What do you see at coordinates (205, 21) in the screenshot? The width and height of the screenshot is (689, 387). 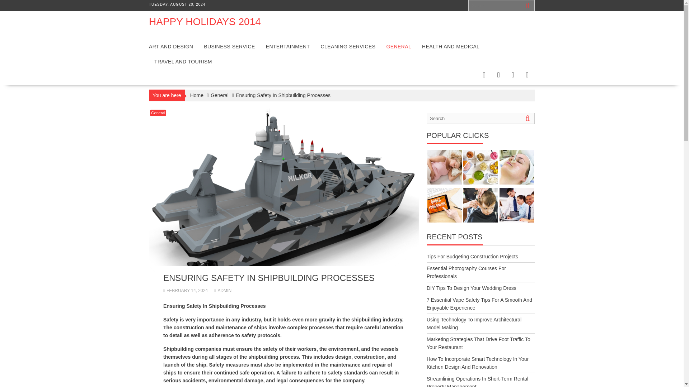 I see `HAPPY HOLIDAYS 2014` at bounding box center [205, 21].